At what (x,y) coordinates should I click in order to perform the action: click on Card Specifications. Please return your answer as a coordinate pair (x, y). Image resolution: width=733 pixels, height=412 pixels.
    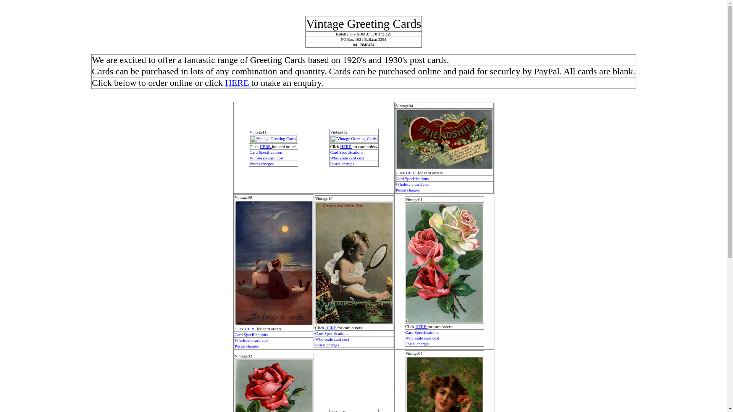
    Looking at the image, I should click on (347, 152).